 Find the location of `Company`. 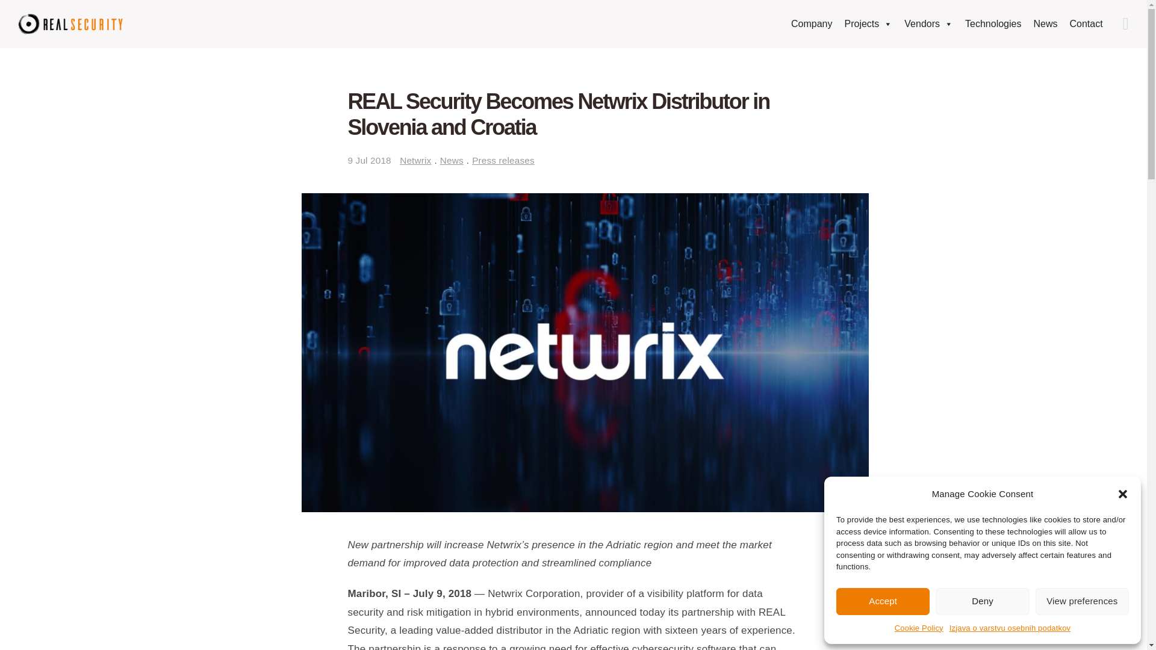

Company is located at coordinates (938, 24).